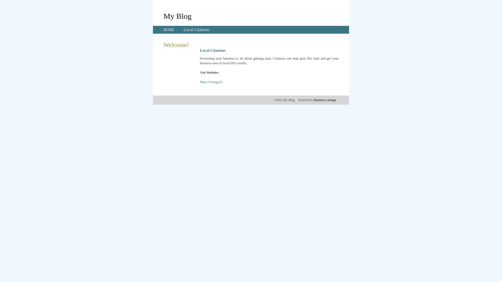  What do you see at coordinates (325, 100) in the screenshot?
I see `Business Listings` at bounding box center [325, 100].